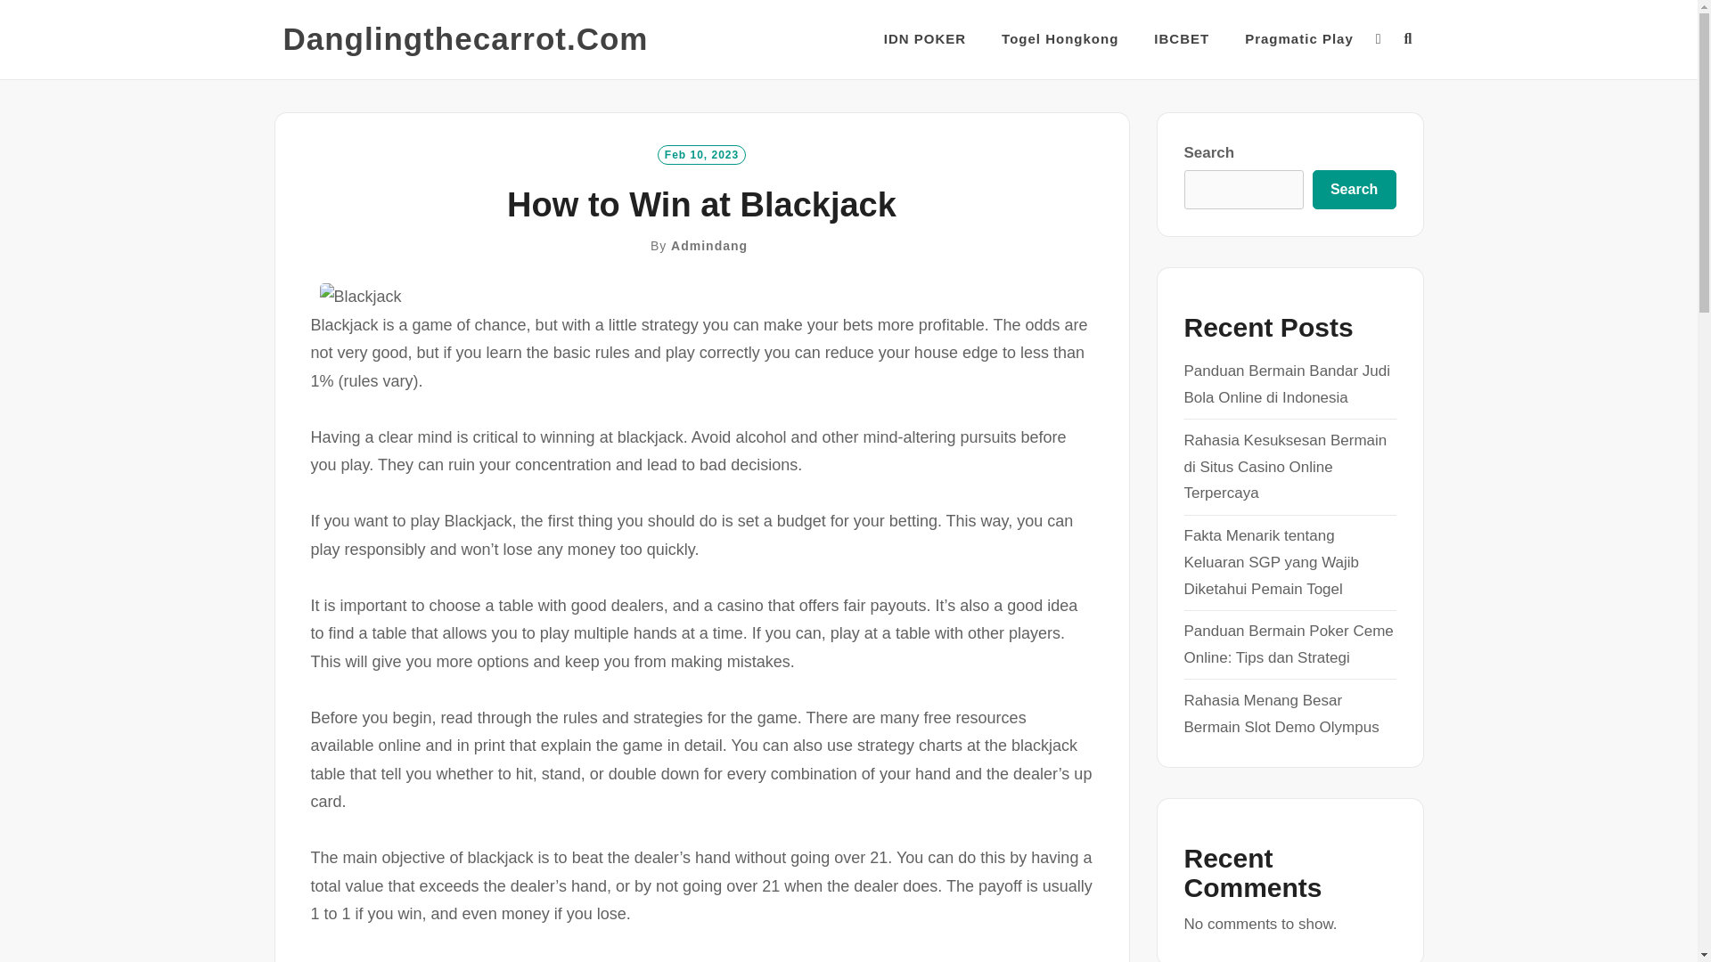  I want to click on Togel Hongkong, so click(1060, 39).